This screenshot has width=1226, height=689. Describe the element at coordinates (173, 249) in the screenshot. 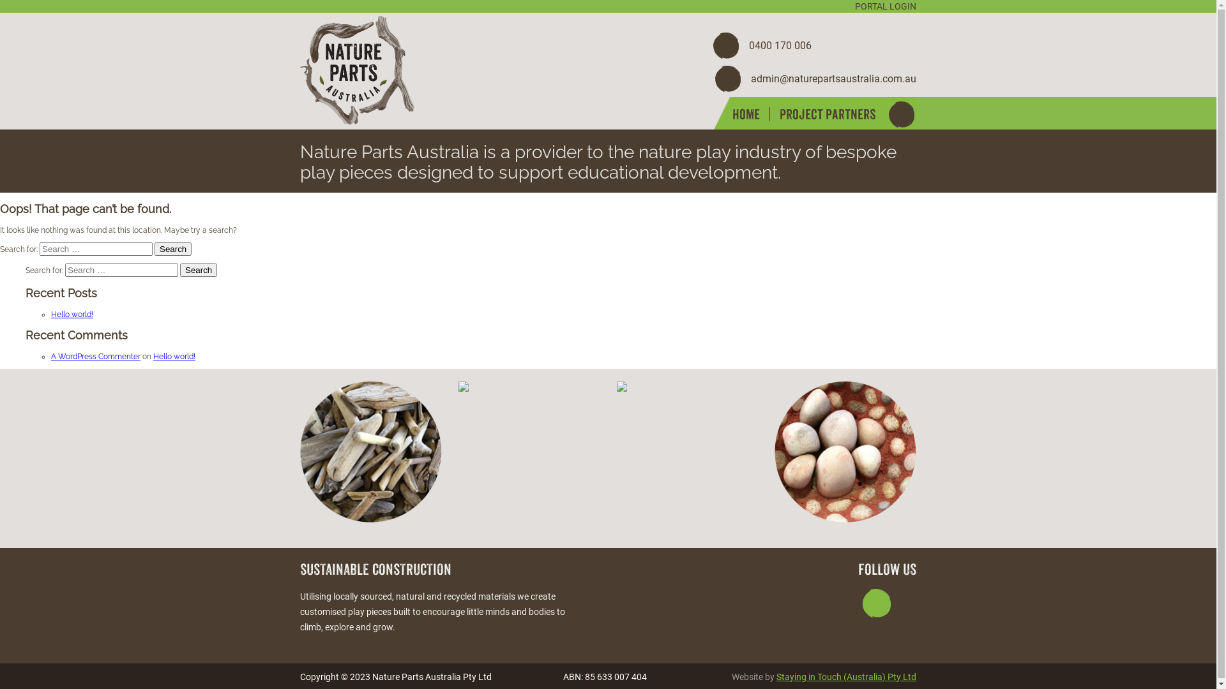

I see `Search` at that location.